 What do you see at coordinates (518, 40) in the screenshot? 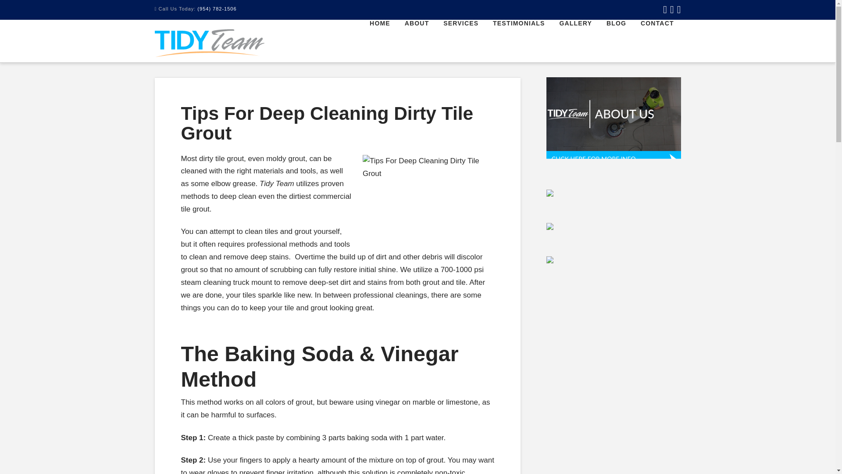
I see `TESTIMONIALS` at bounding box center [518, 40].